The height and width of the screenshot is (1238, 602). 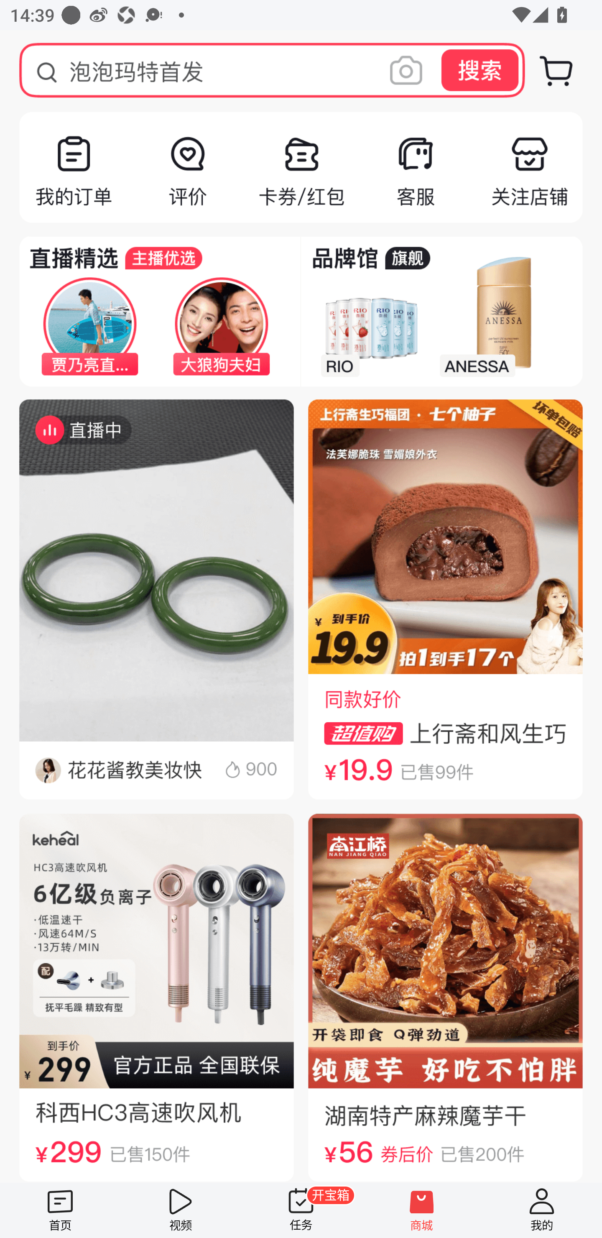 What do you see at coordinates (181, 1210) in the screenshot?
I see `视频` at bounding box center [181, 1210].